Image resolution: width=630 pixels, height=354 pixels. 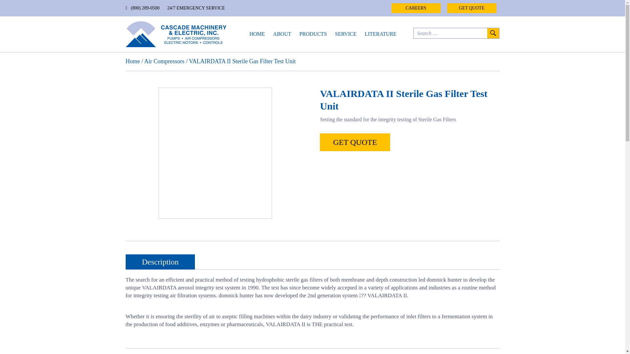 I want to click on Air Compressors, so click(x=164, y=61).